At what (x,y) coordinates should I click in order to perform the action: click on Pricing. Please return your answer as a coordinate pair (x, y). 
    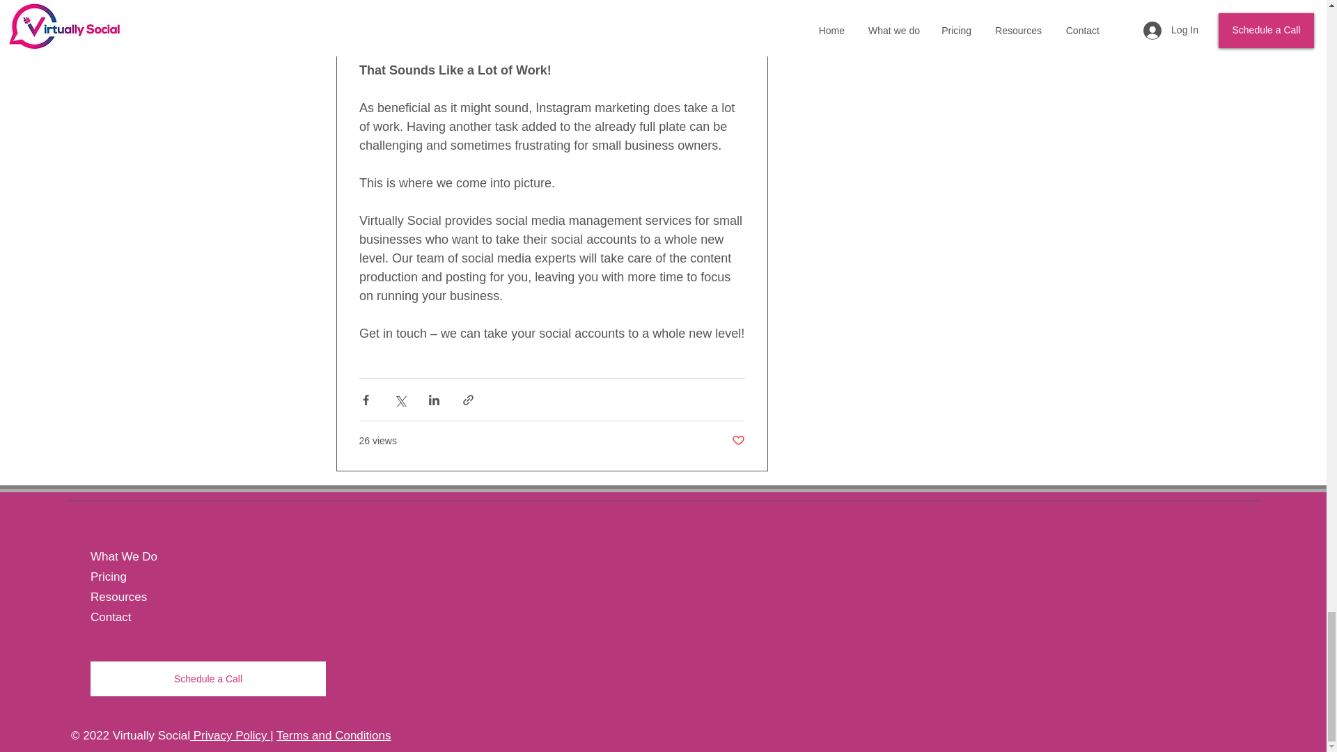
    Looking at the image, I should click on (190, 577).